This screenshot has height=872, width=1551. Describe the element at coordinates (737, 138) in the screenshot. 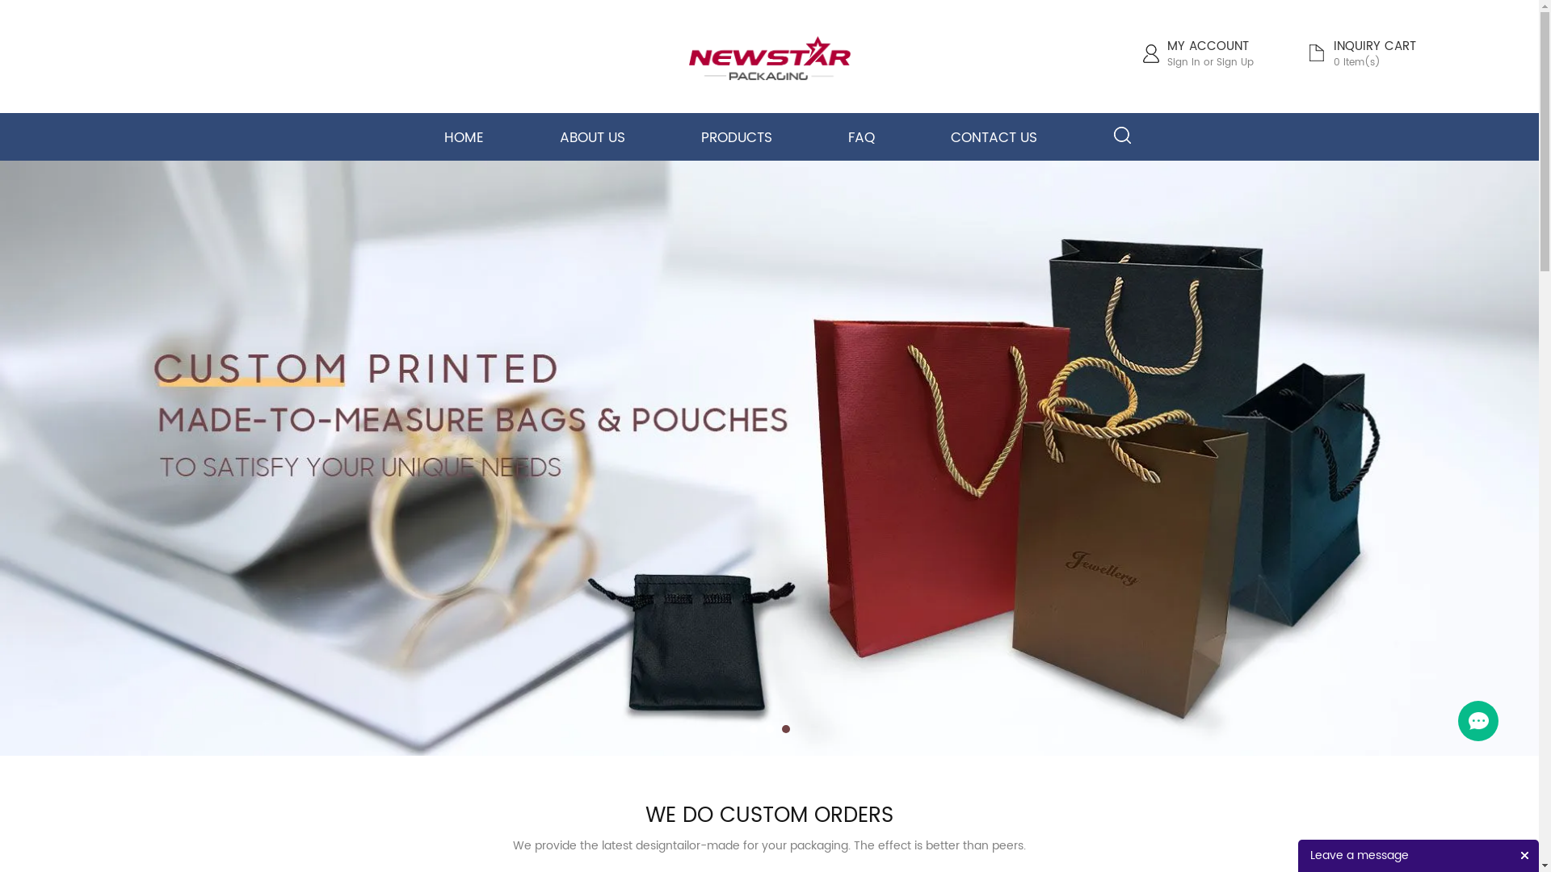

I see `PRODUCTS` at that location.